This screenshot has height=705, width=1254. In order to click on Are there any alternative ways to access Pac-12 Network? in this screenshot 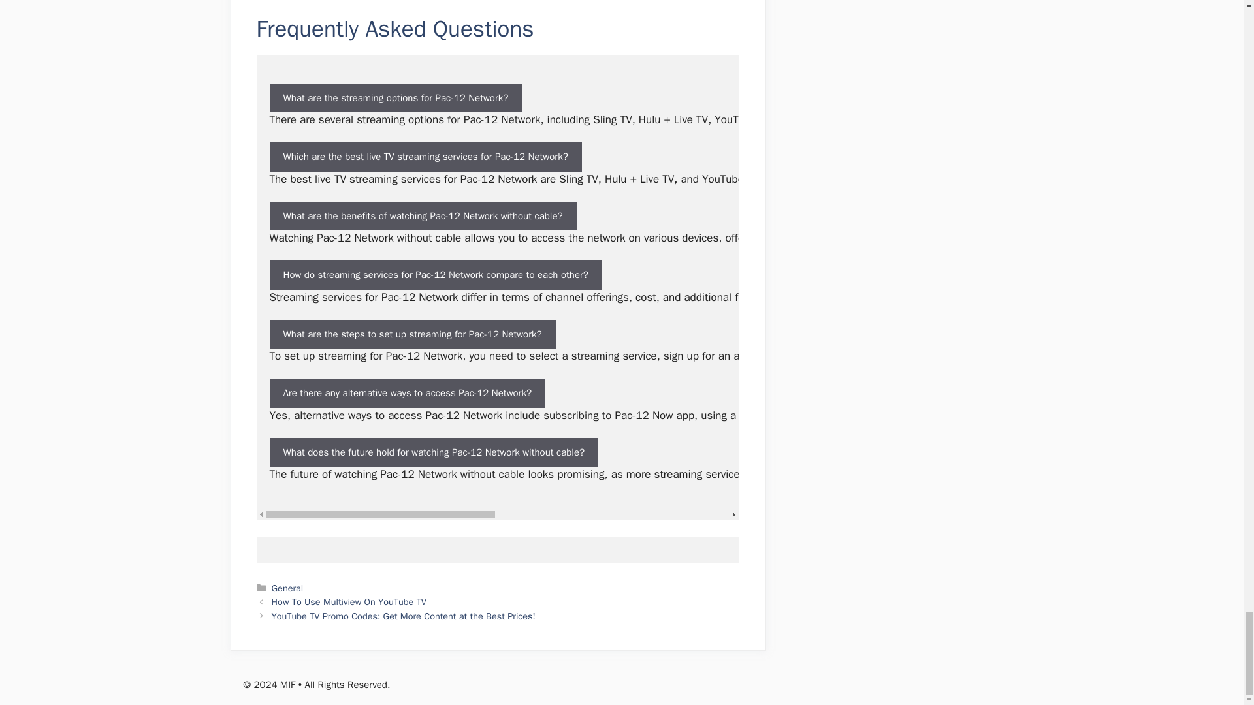, I will do `click(406, 393)`.